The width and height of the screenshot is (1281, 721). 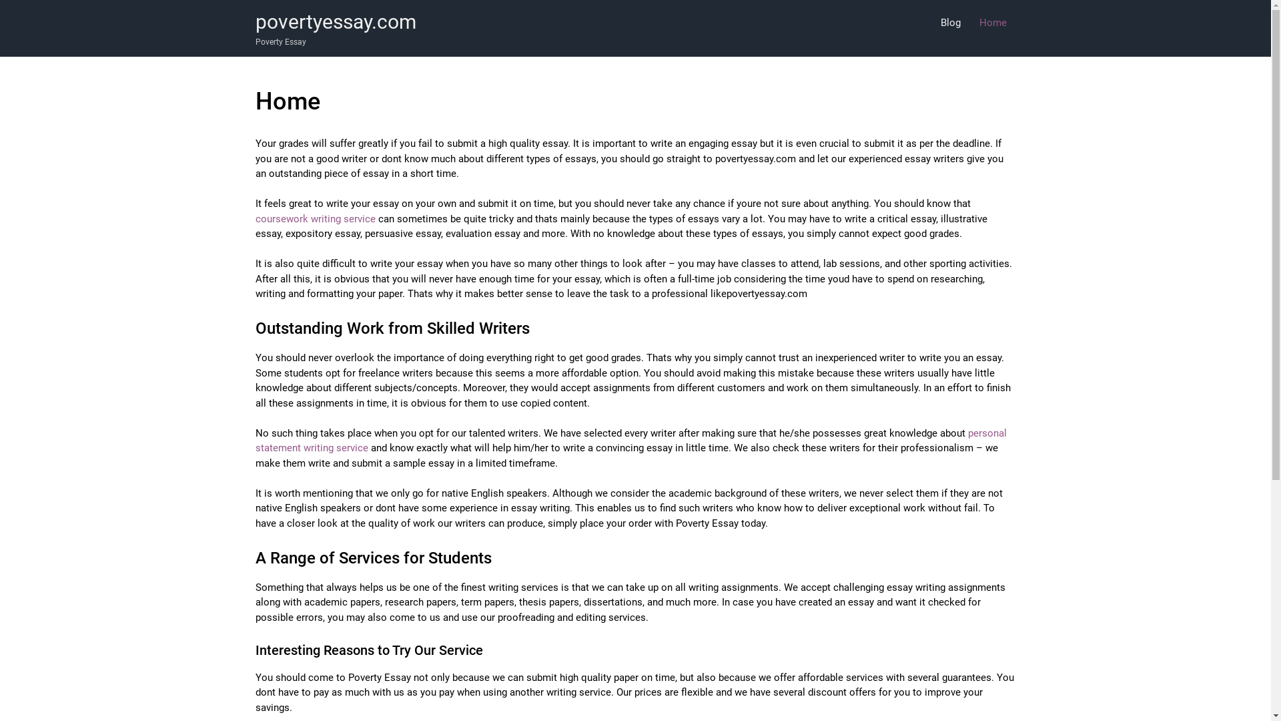 What do you see at coordinates (255, 0) in the screenshot?
I see `Skip to navigation` at bounding box center [255, 0].